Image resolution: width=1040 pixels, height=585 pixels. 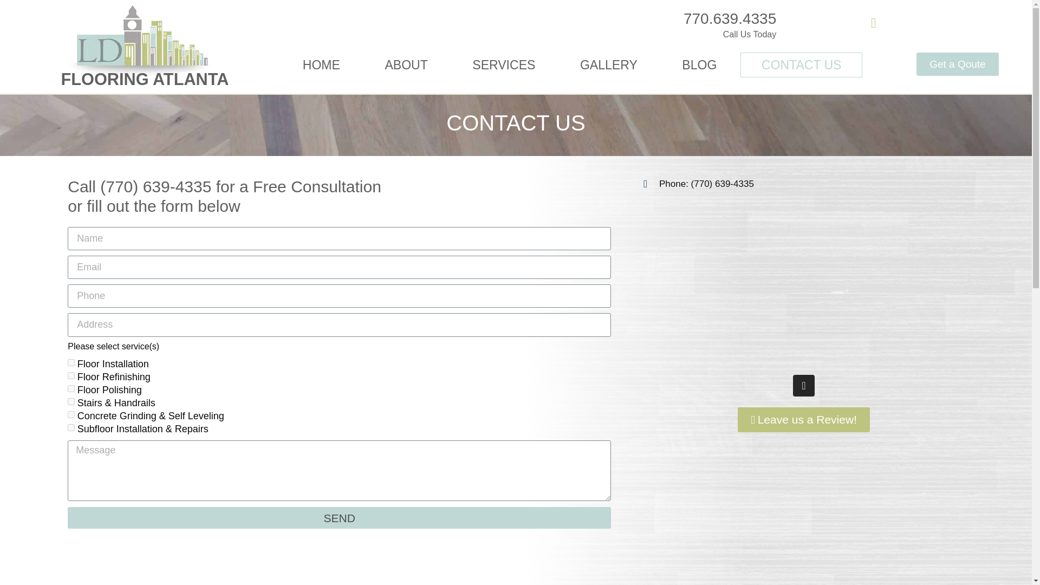 What do you see at coordinates (700, 65) in the screenshot?
I see `BLOG` at bounding box center [700, 65].